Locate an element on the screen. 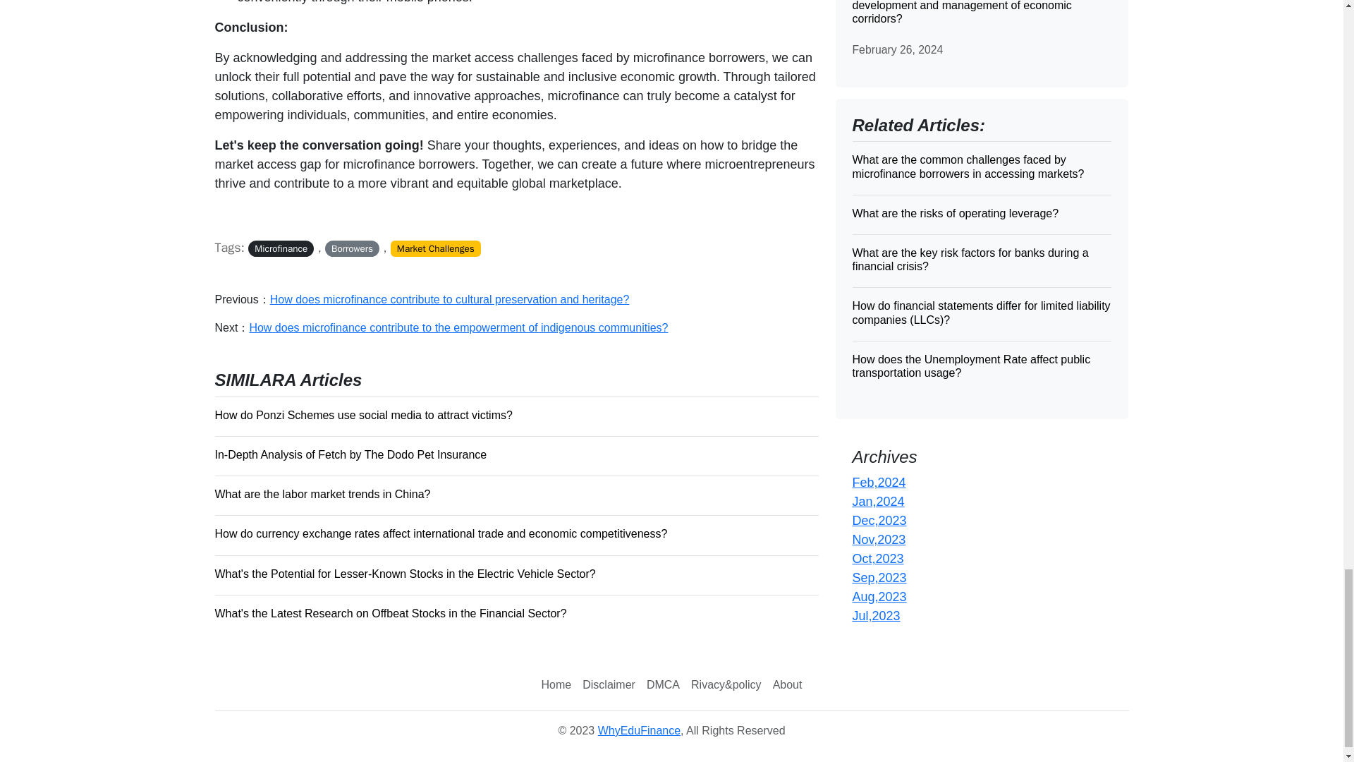 The image size is (1354, 762). How do Ponzi Schemes use social media to attract victims? is located at coordinates (516, 415).